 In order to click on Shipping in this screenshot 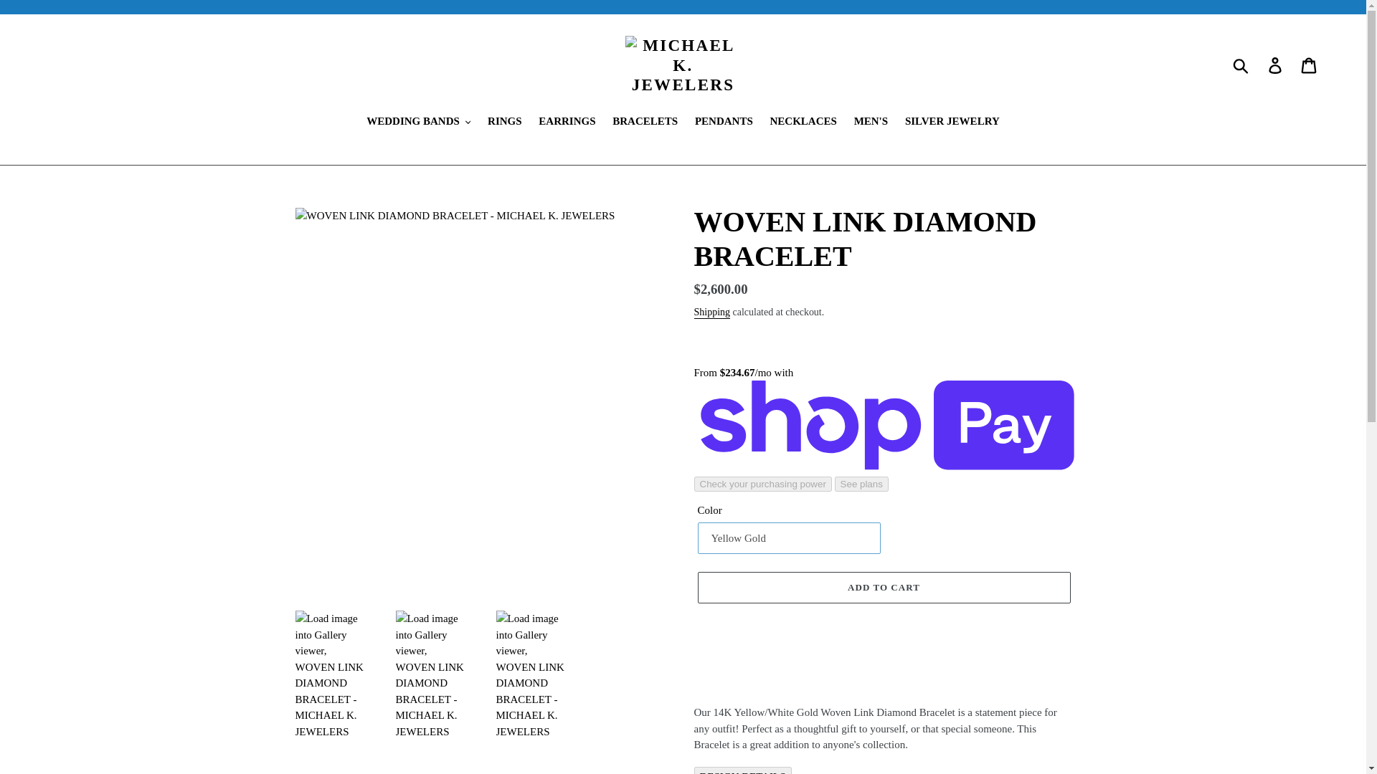, I will do `click(712, 312)`.